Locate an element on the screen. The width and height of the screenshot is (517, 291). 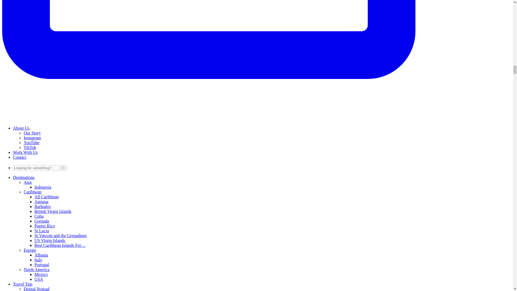
Albania is located at coordinates (41, 255).